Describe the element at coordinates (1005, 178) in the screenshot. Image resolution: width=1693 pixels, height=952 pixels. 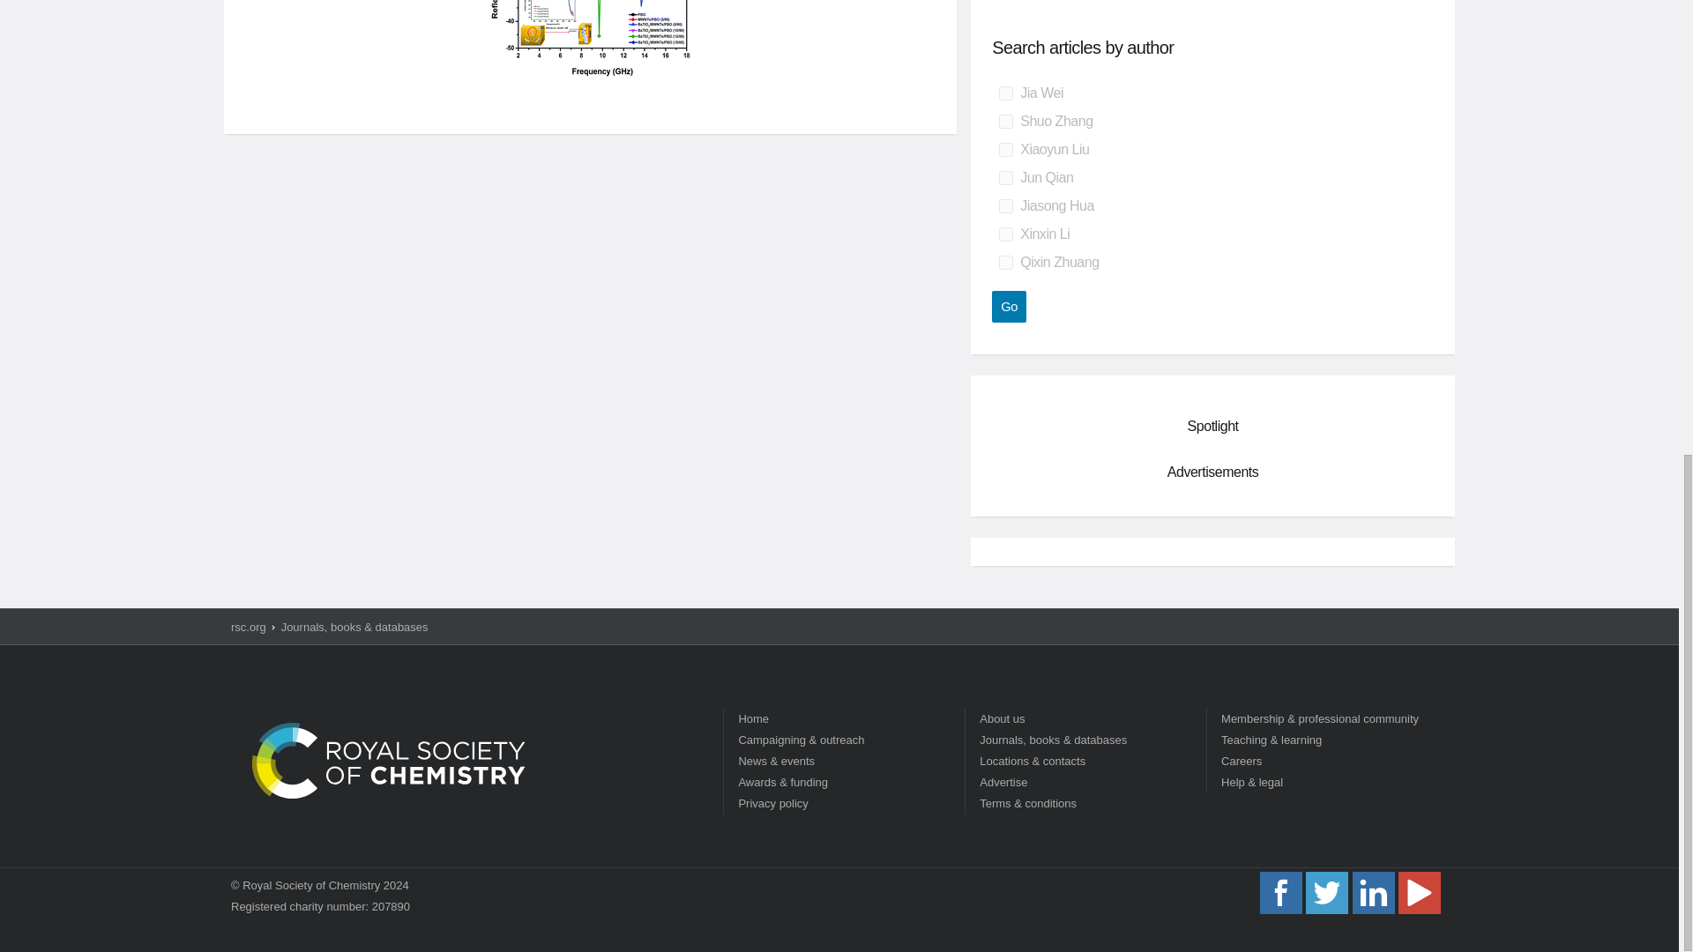
I see `on` at that location.